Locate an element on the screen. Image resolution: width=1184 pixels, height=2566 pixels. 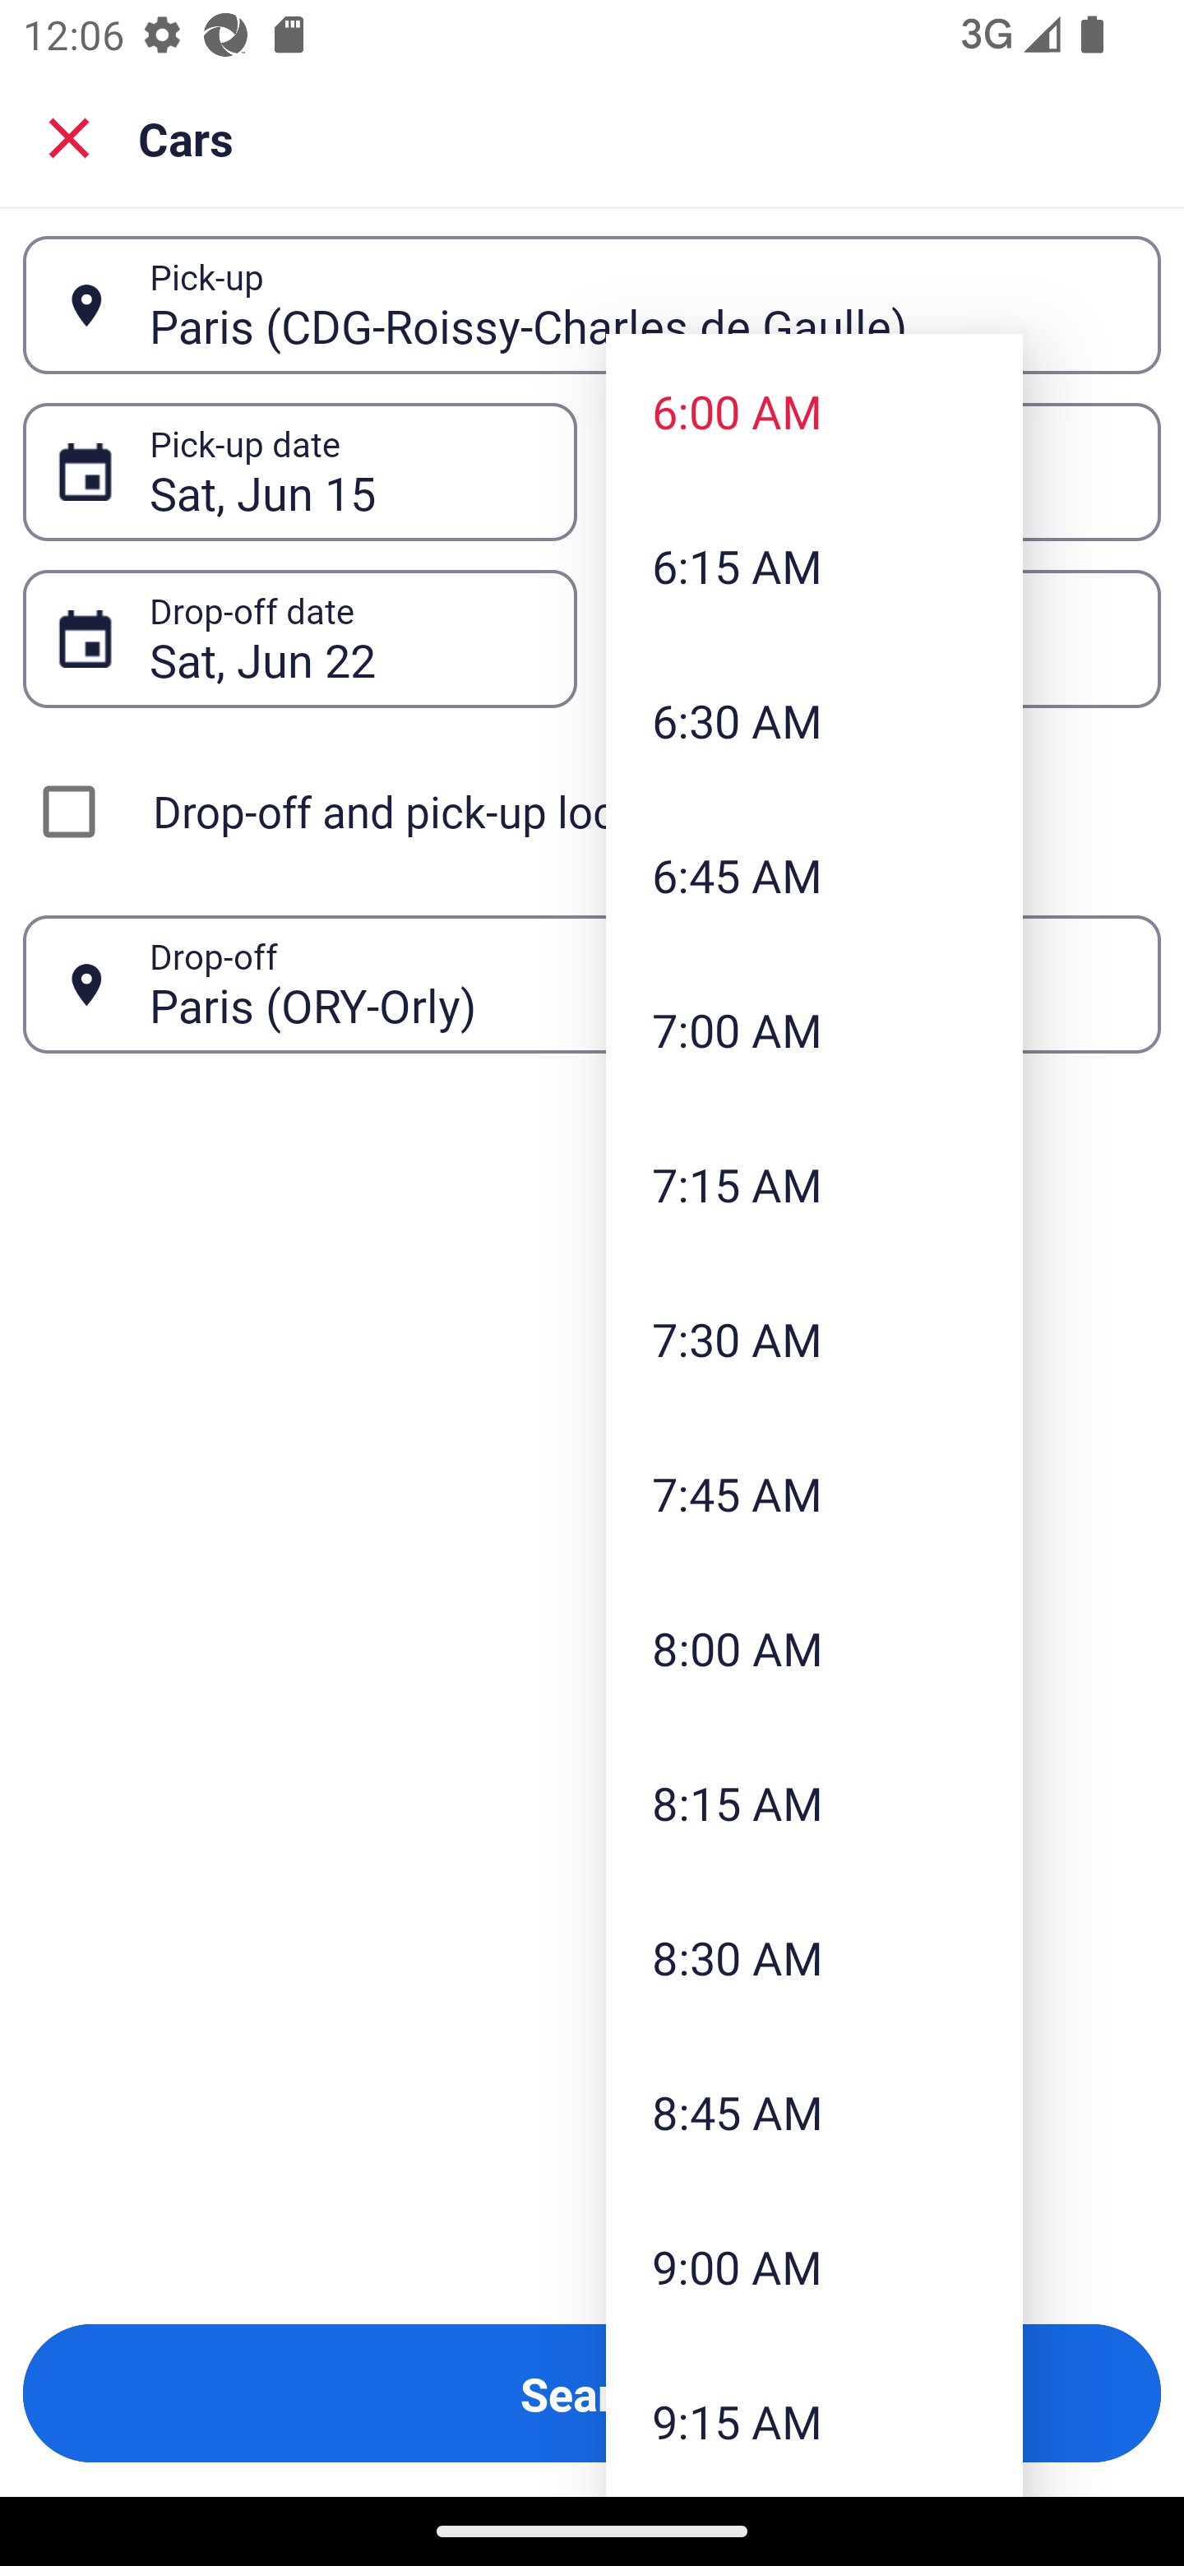
9:00 AM is located at coordinates (814, 2265).